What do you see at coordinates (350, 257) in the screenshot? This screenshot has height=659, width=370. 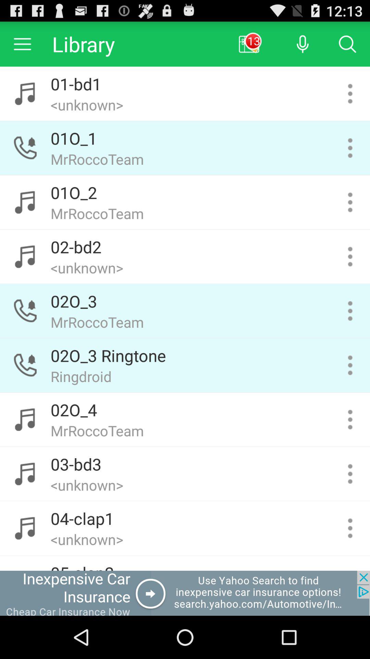 I see `for setting` at bounding box center [350, 257].